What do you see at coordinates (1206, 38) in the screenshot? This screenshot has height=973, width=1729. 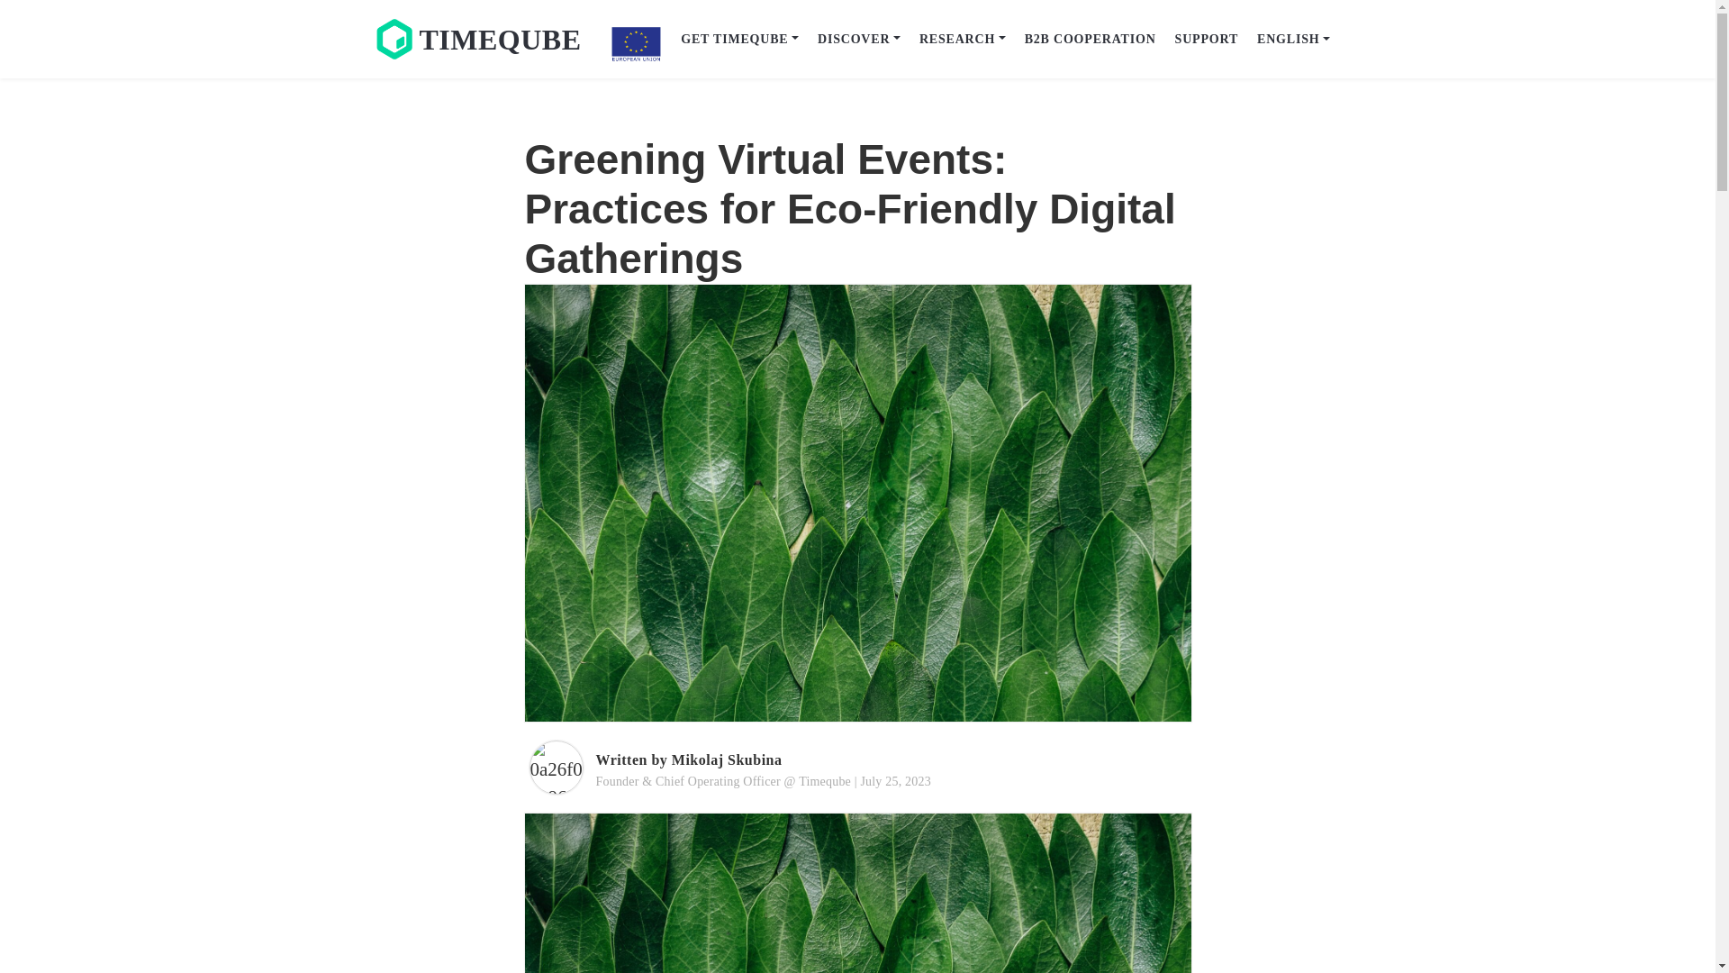 I see `SUPPORT` at bounding box center [1206, 38].